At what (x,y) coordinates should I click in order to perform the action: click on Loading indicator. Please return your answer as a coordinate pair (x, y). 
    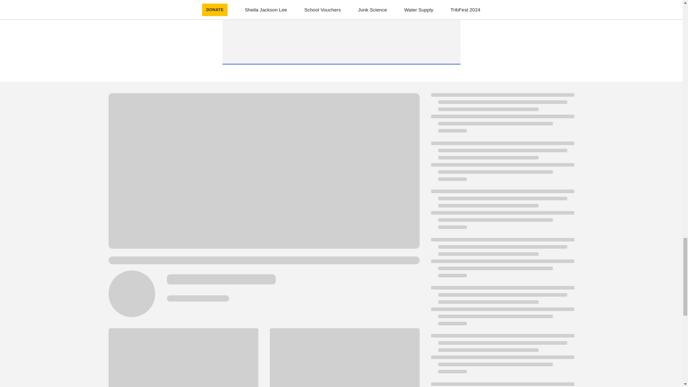
    Looking at the image, I should click on (502, 385).